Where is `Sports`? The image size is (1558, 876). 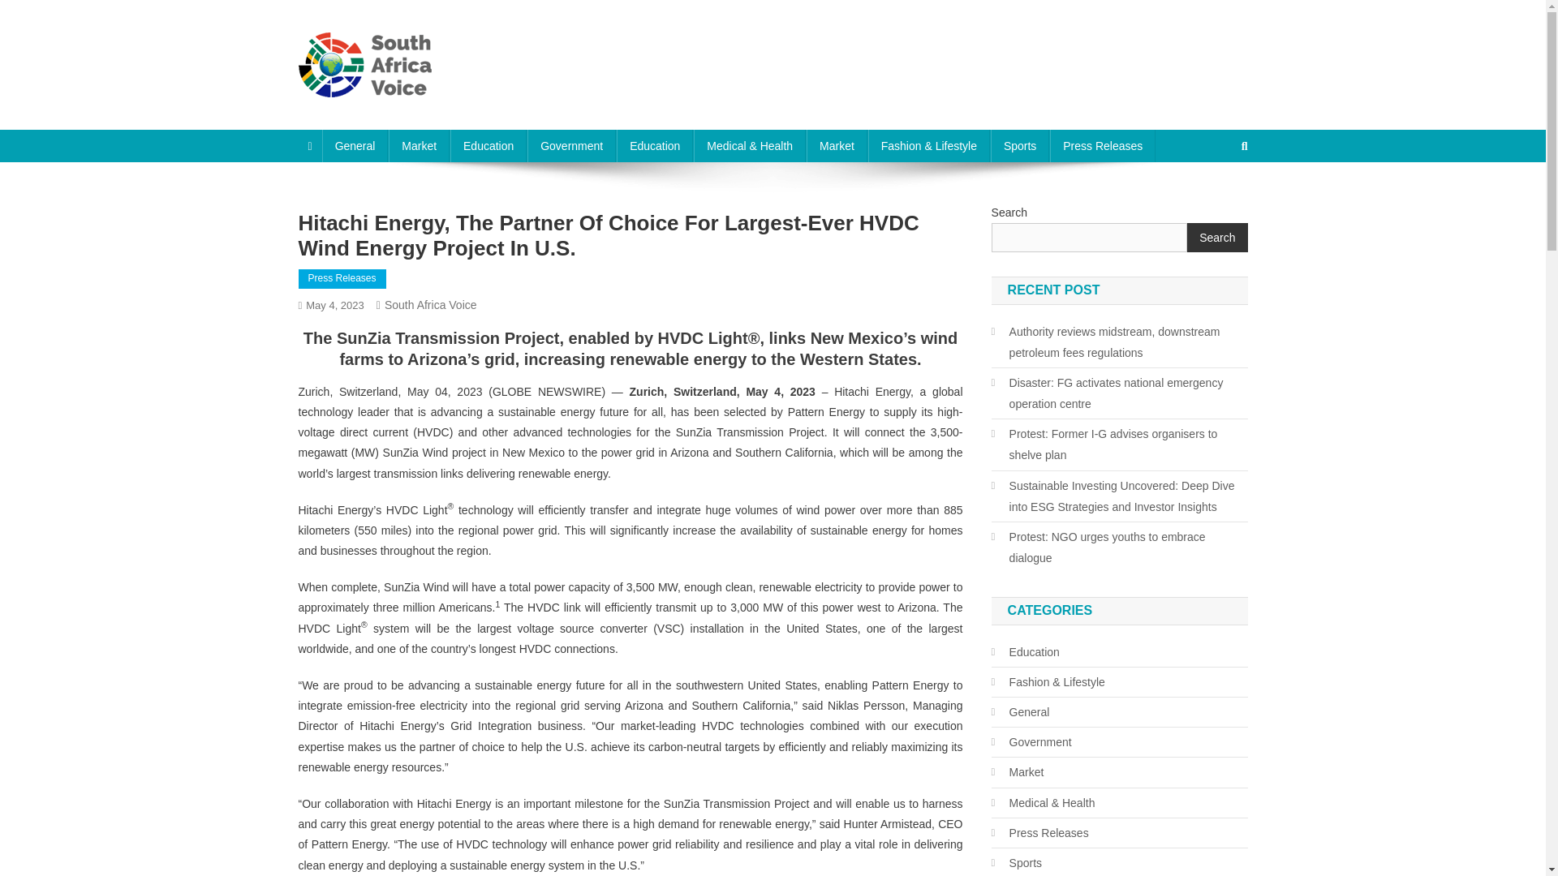 Sports is located at coordinates (1019, 145).